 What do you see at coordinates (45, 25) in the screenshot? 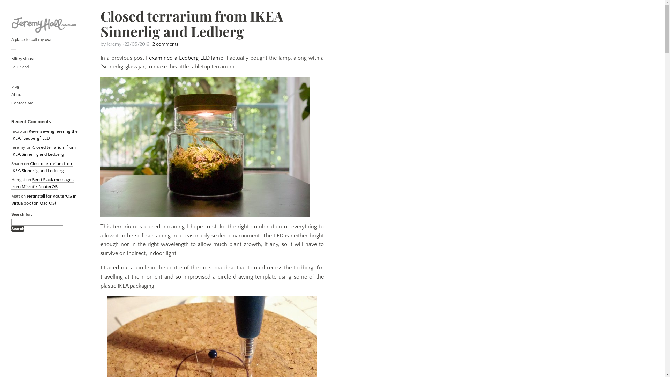
I see `jeremyhall.com.au` at bounding box center [45, 25].